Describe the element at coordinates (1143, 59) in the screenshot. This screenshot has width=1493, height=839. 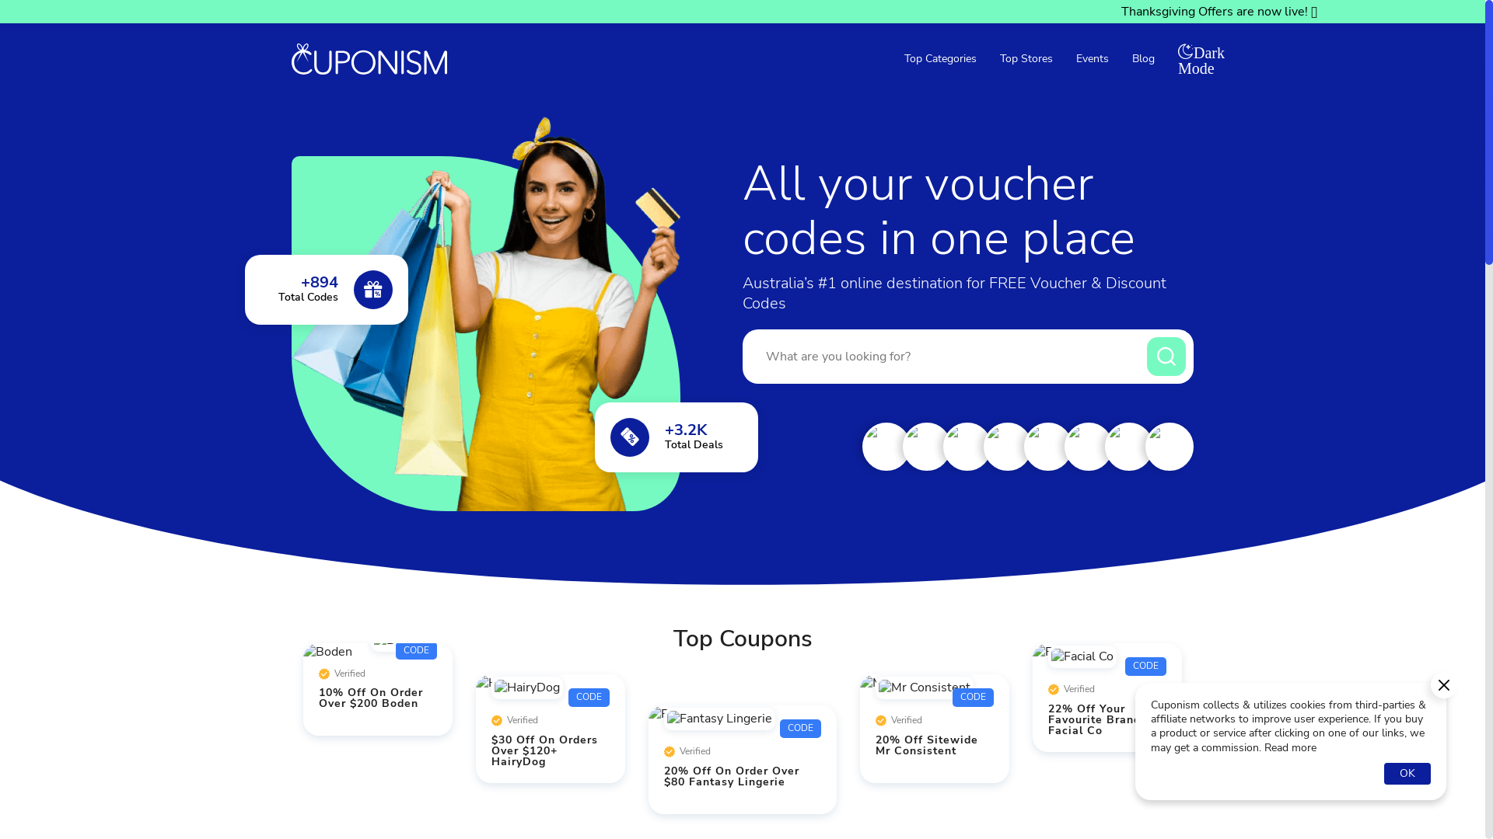
I see `Blog` at that location.